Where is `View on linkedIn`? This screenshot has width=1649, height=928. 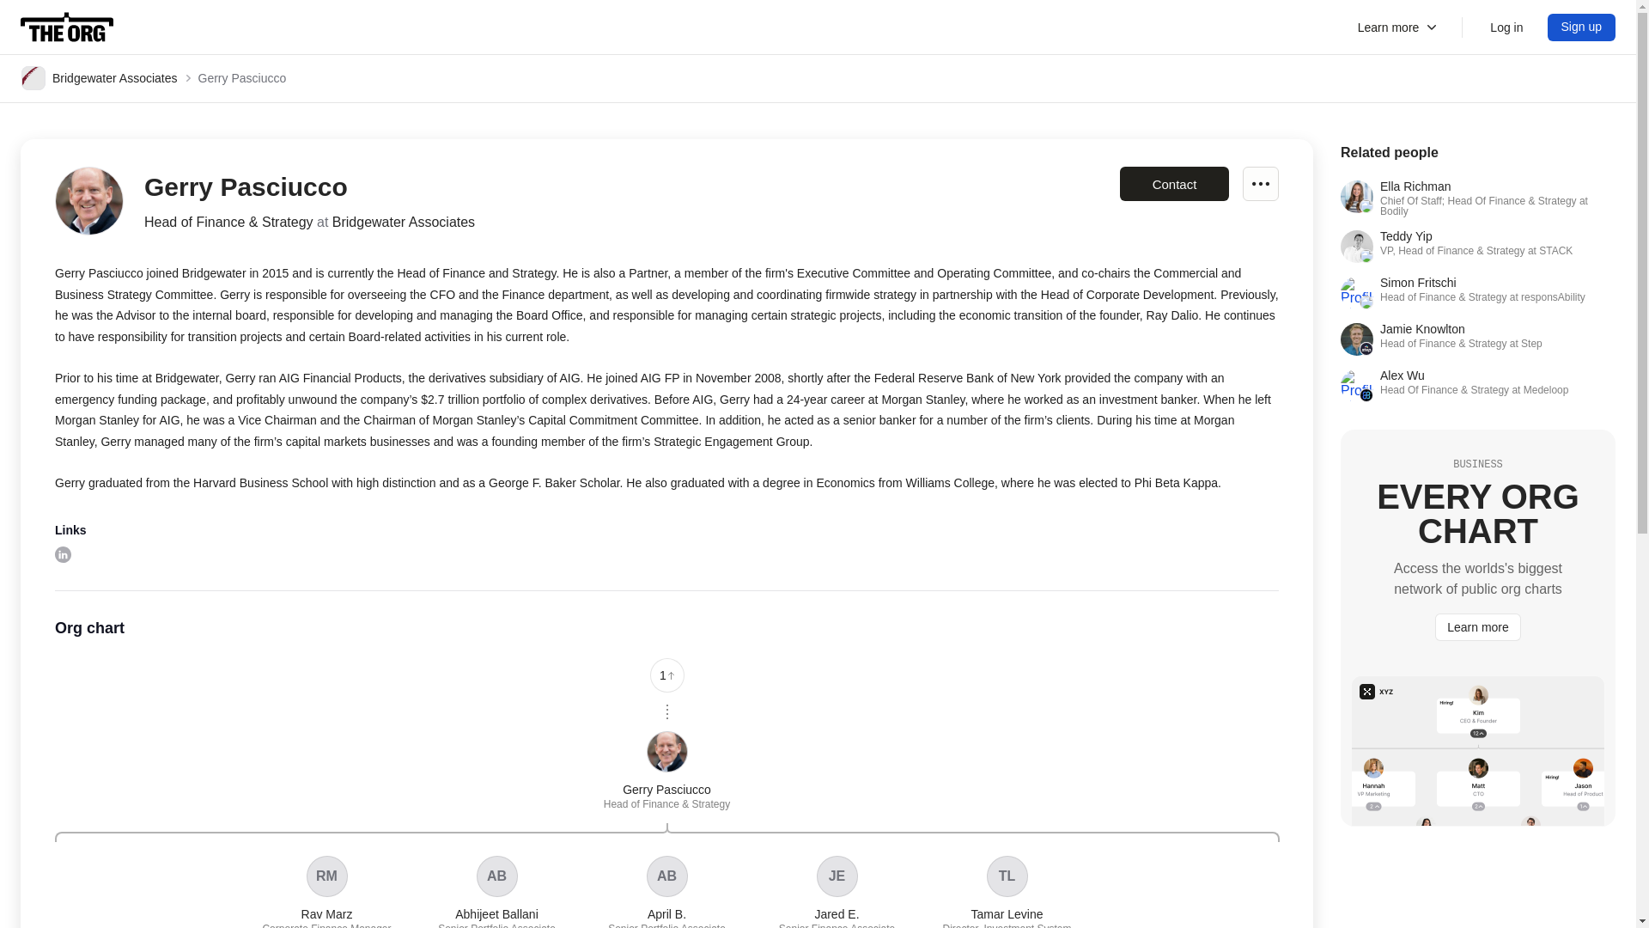
View on linkedIn is located at coordinates (496, 892).